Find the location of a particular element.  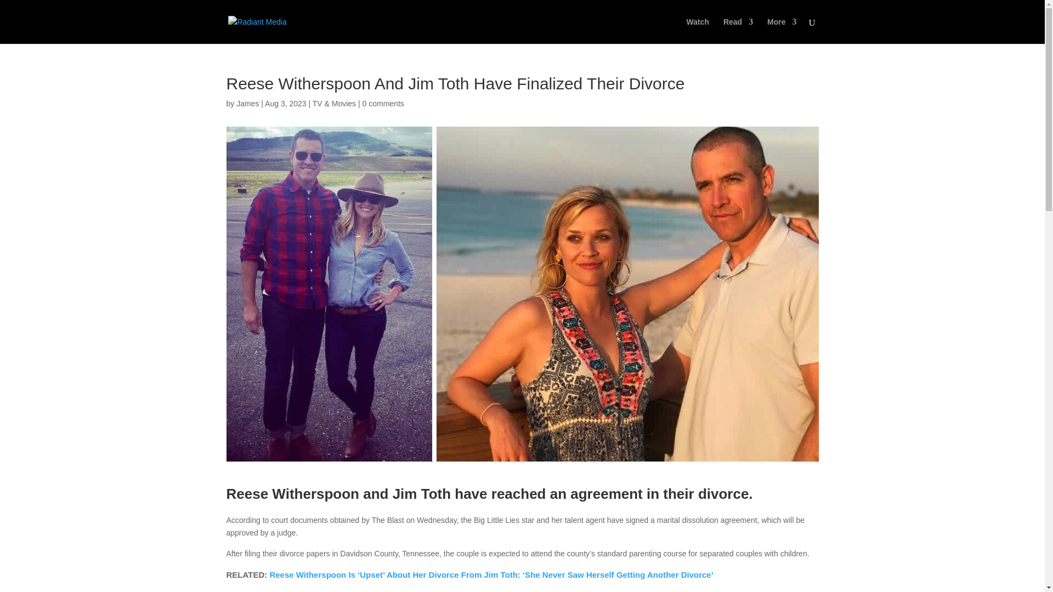

Posts by James is located at coordinates (247, 103).